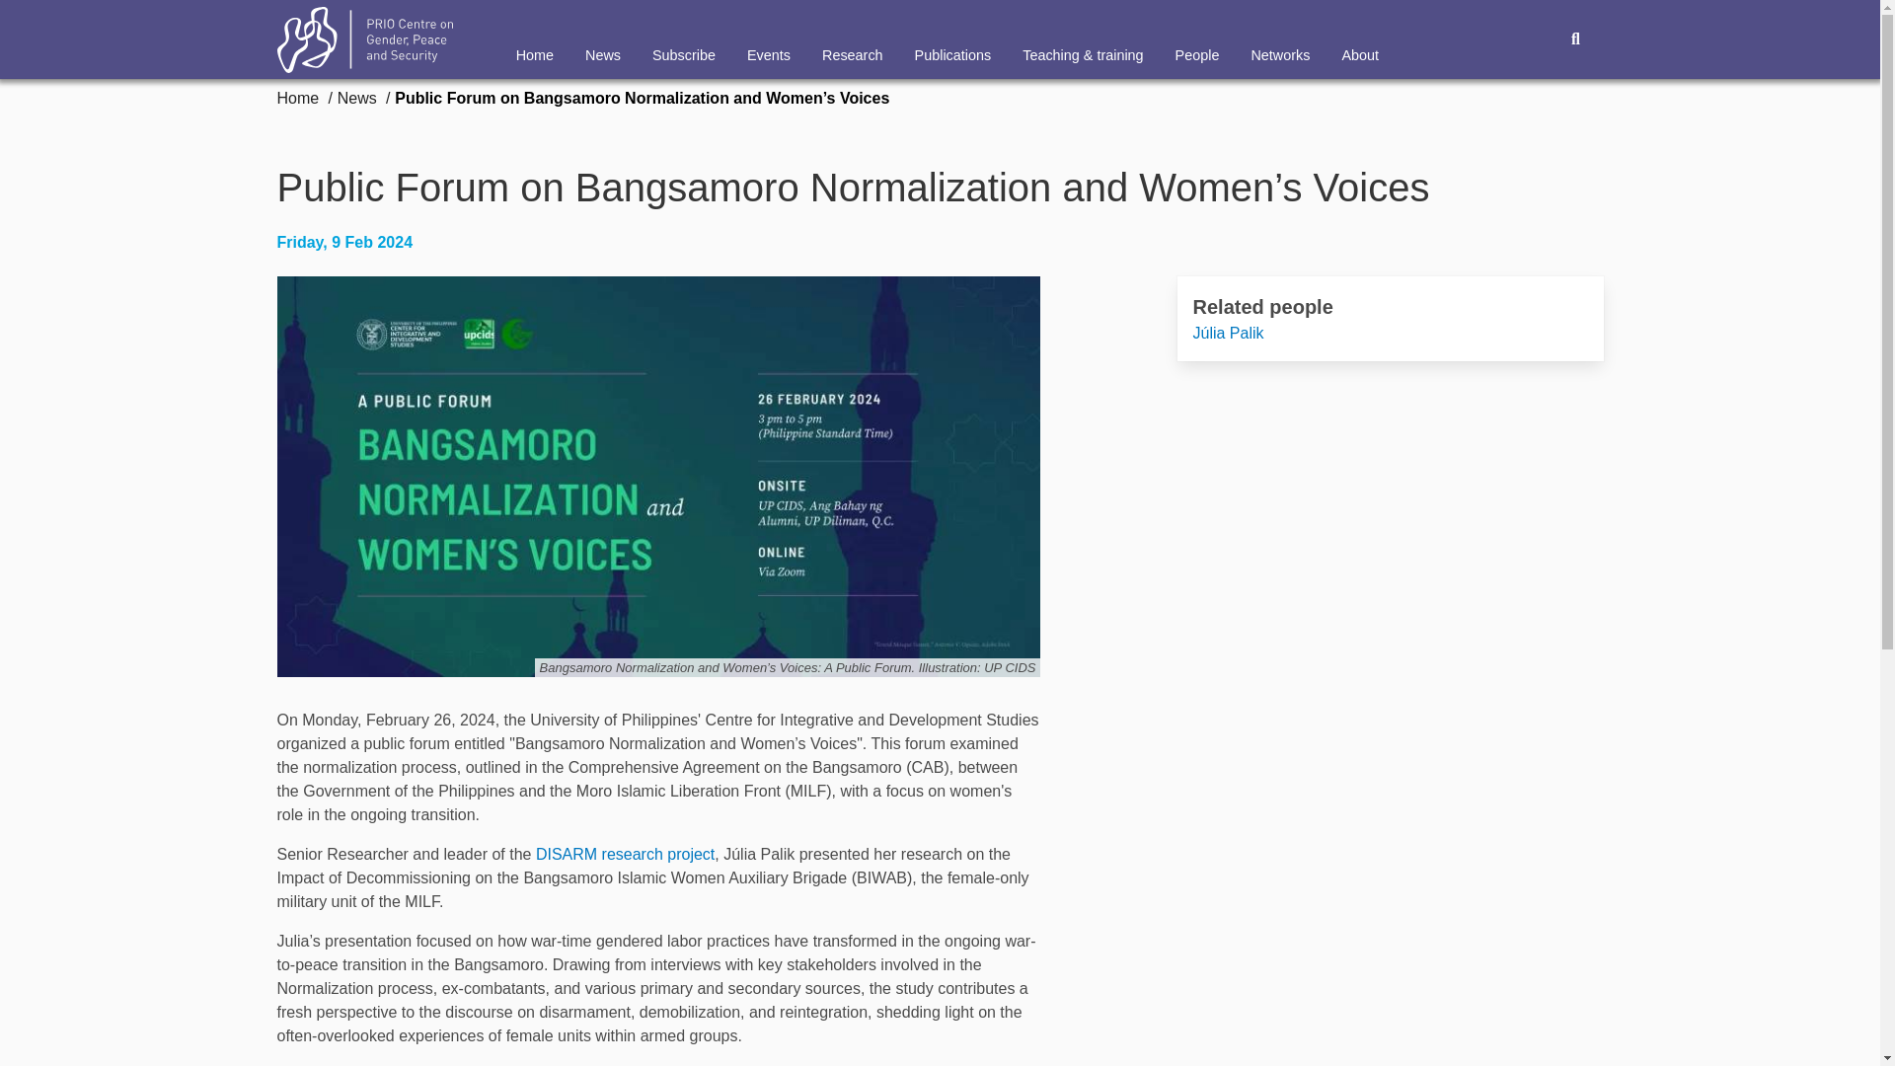  I want to click on Events, so click(769, 39).